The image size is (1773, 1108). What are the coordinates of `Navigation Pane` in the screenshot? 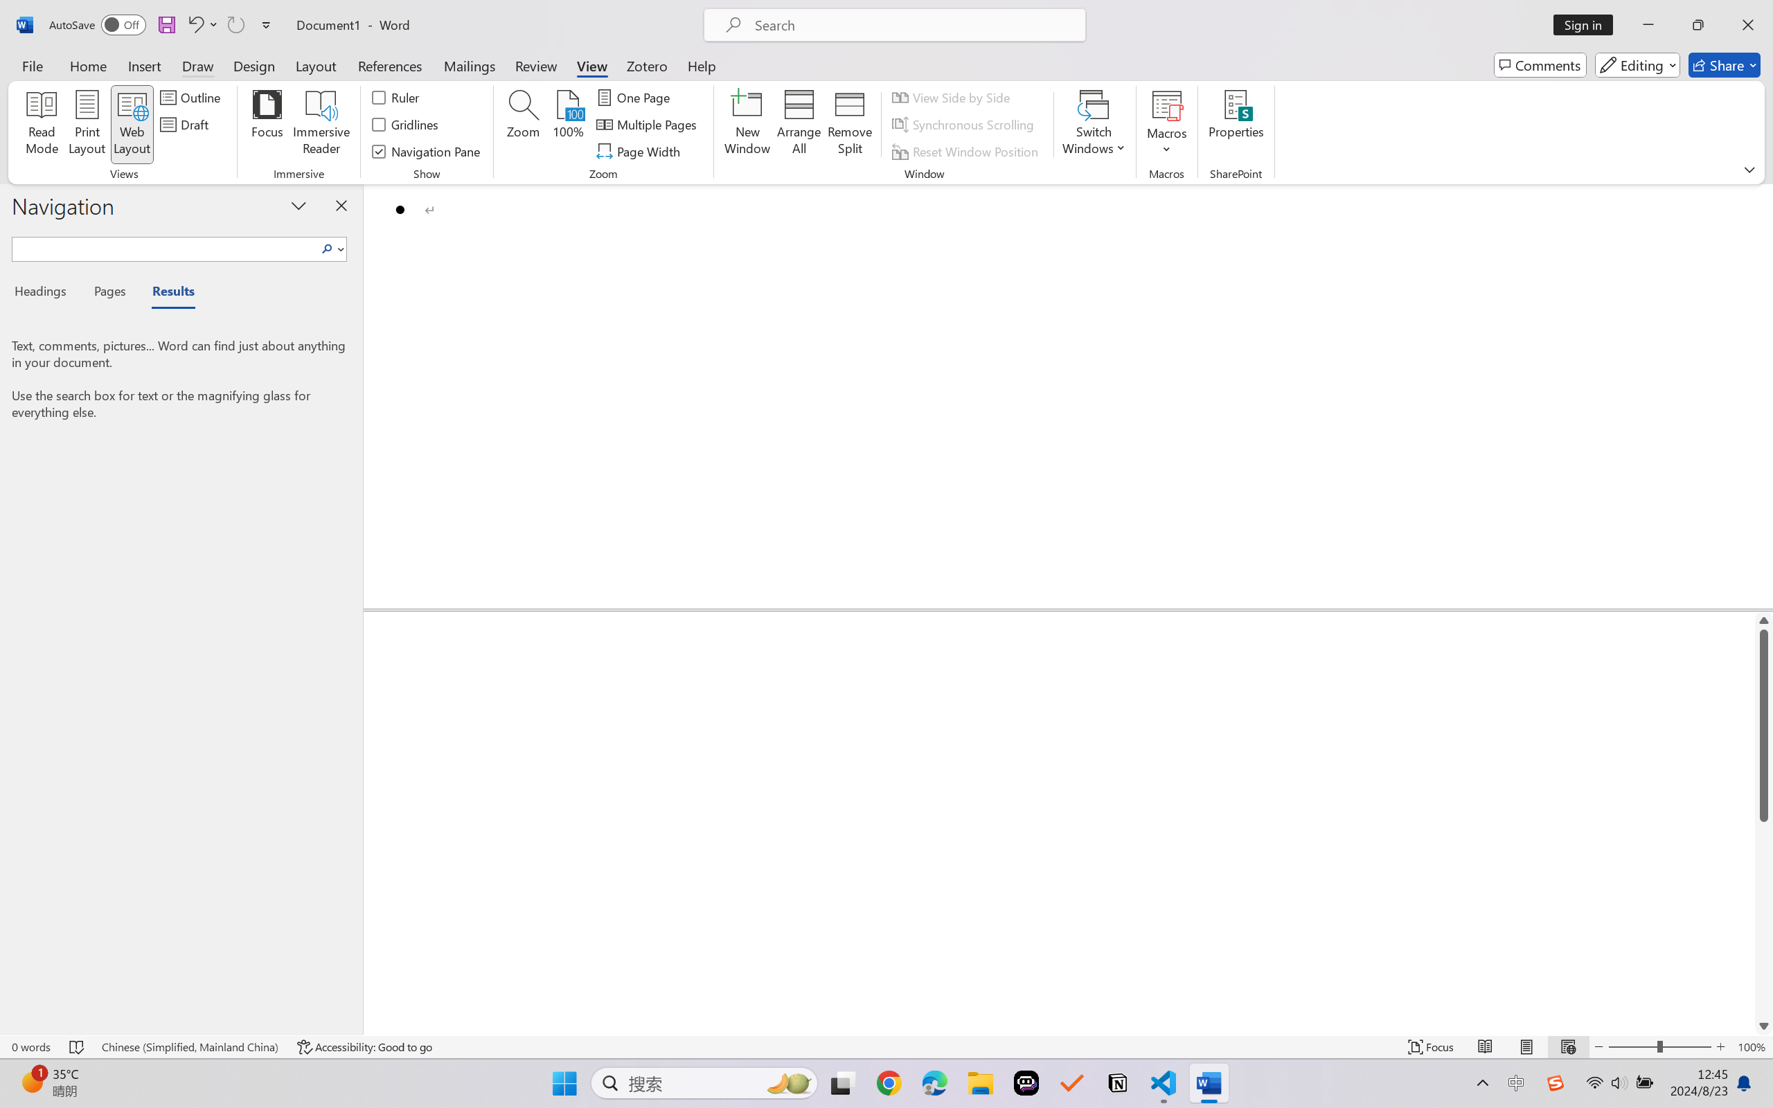 It's located at (427, 151).